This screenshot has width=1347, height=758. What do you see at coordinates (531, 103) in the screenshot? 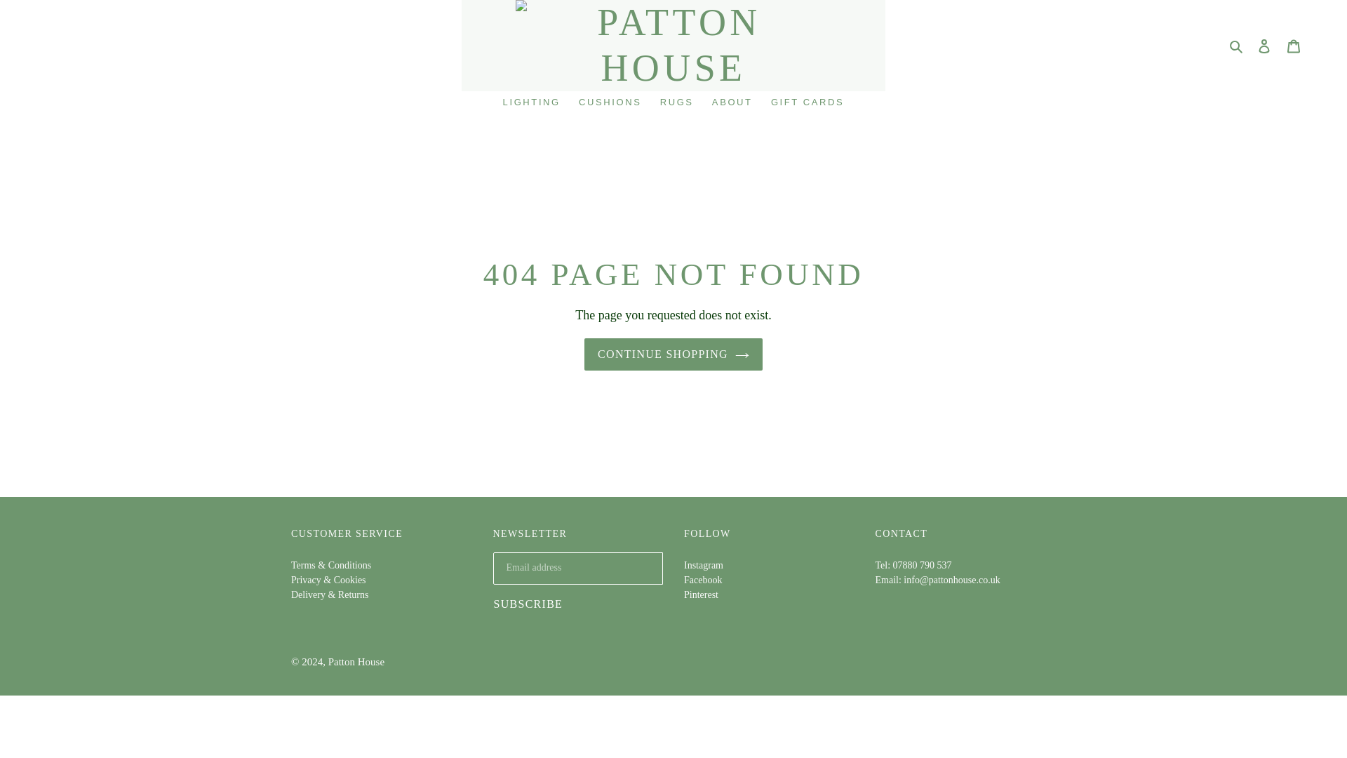
I see `LIGHTING` at bounding box center [531, 103].